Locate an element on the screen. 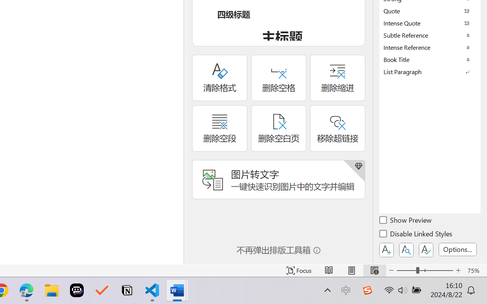  Quote is located at coordinates (430, 11).